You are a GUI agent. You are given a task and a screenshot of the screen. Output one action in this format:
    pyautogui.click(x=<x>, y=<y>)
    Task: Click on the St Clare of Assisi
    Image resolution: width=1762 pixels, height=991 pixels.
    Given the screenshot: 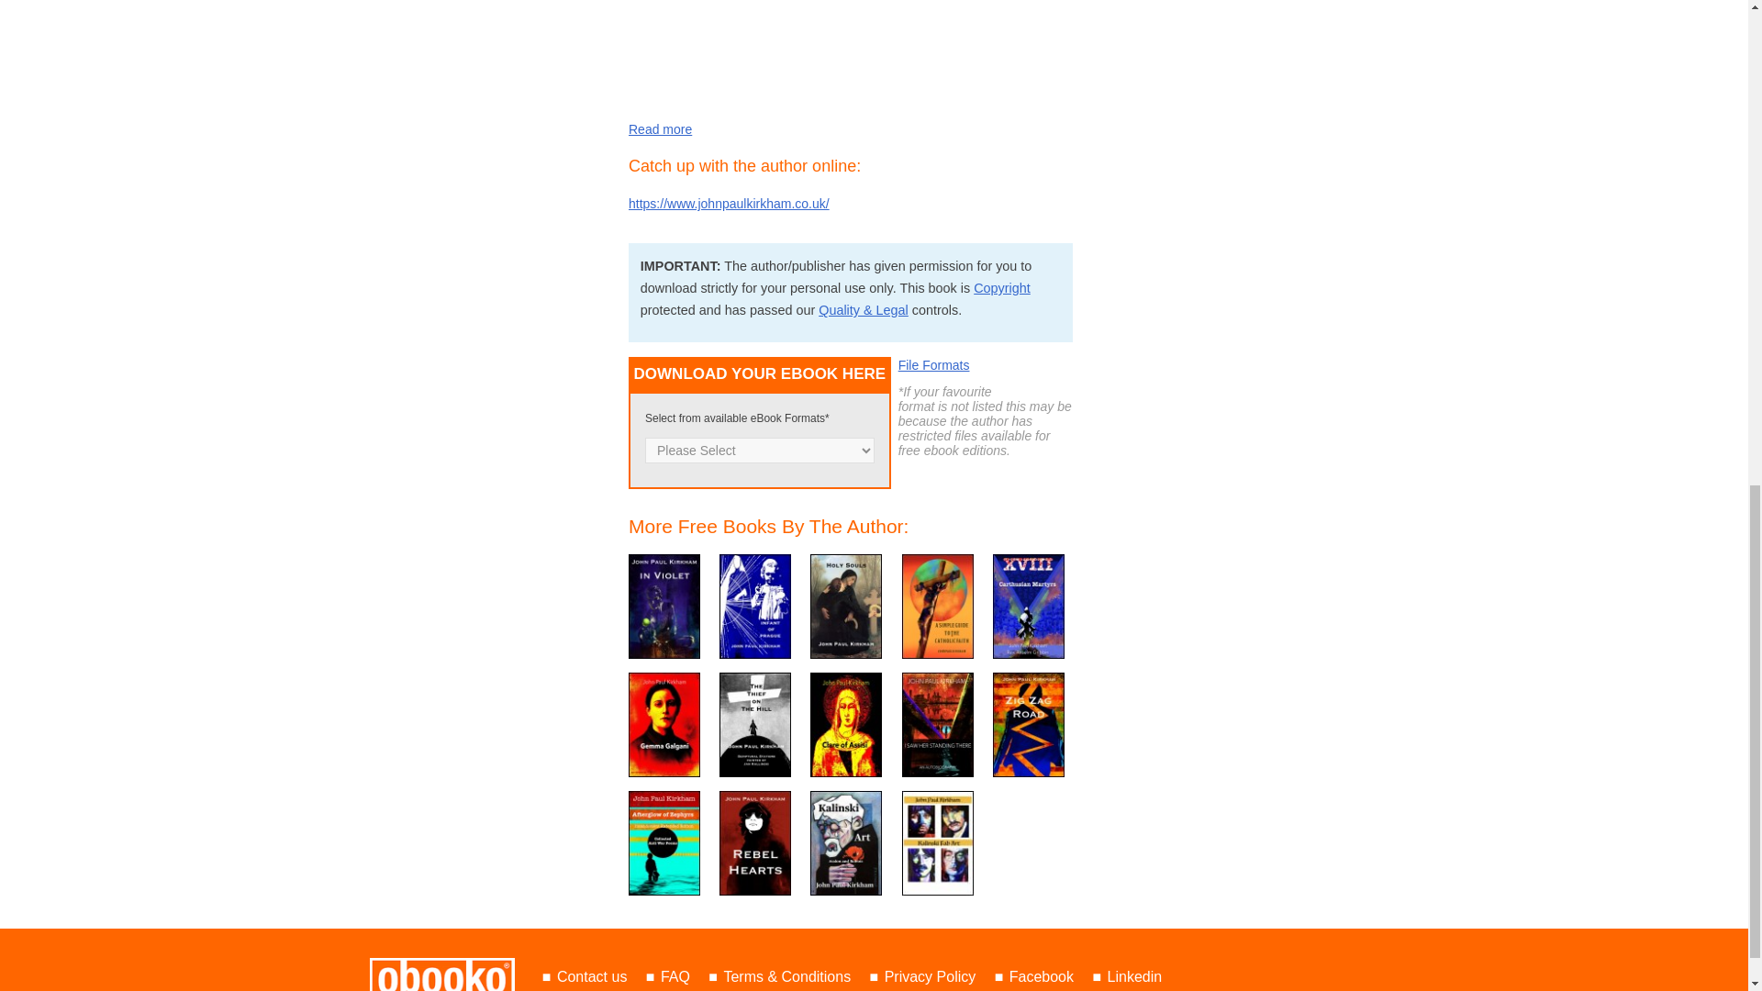 What is the action you would take?
    pyautogui.click(x=846, y=725)
    